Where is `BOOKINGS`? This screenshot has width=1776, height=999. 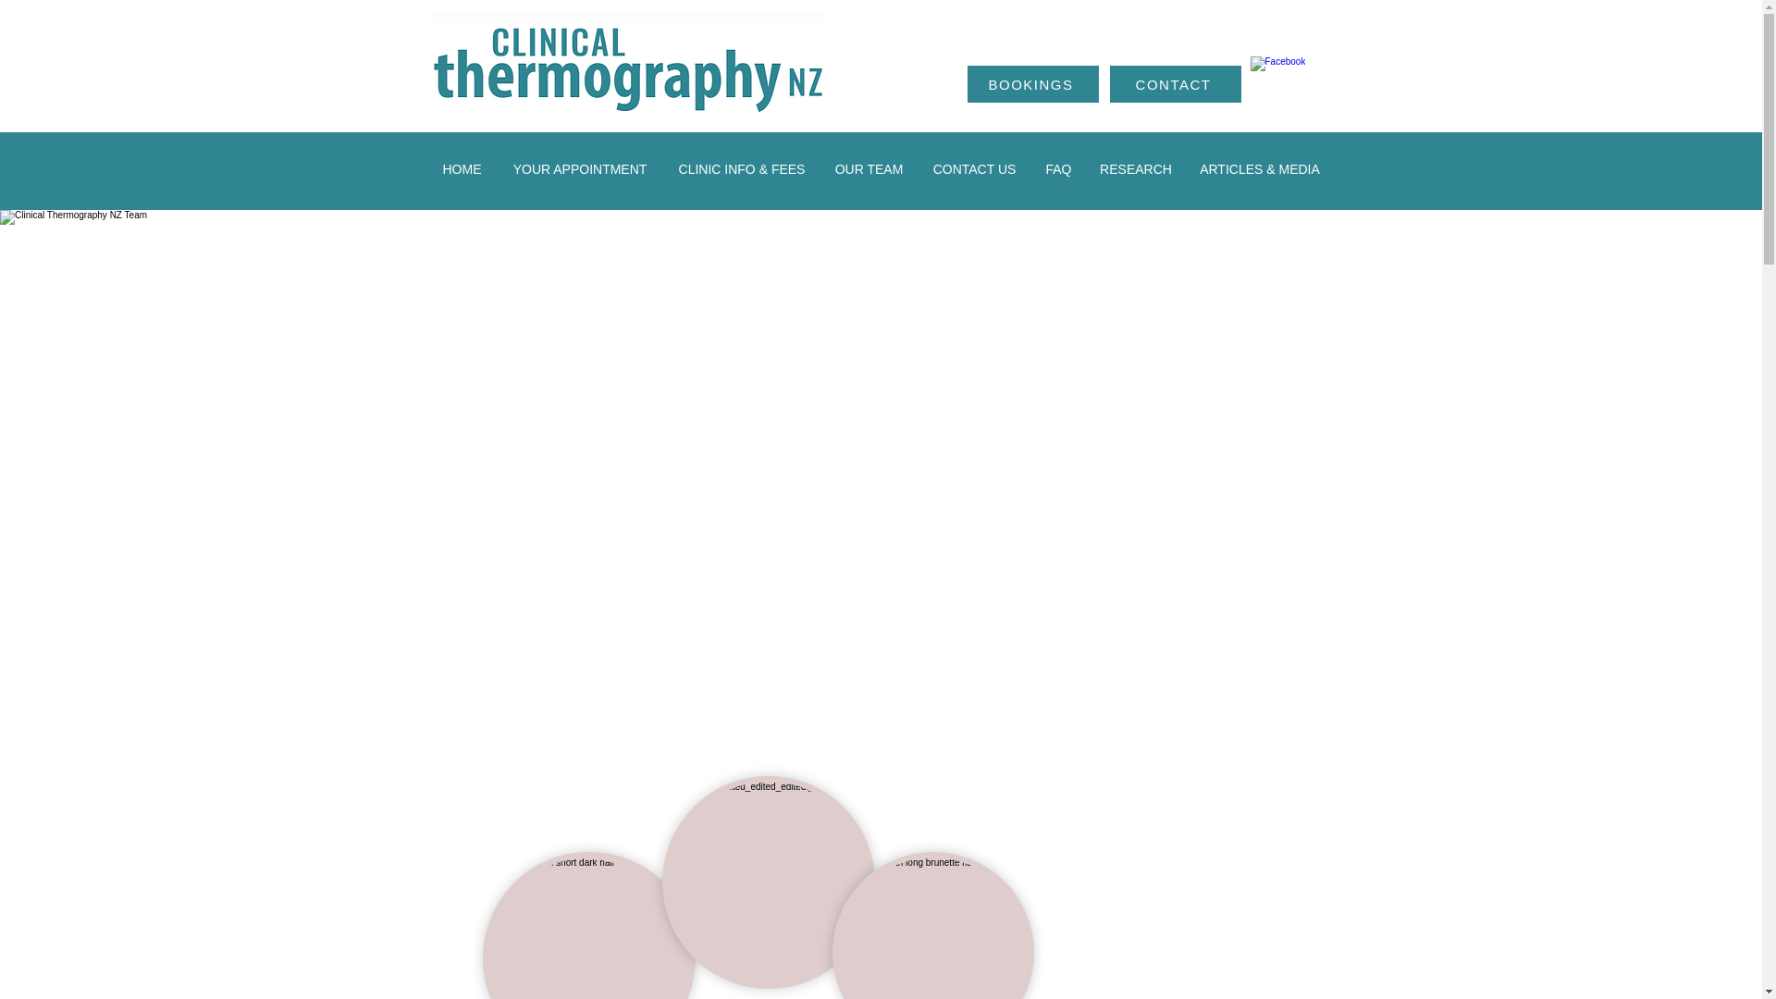
BOOKINGS is located at coordinates (1033, 84).